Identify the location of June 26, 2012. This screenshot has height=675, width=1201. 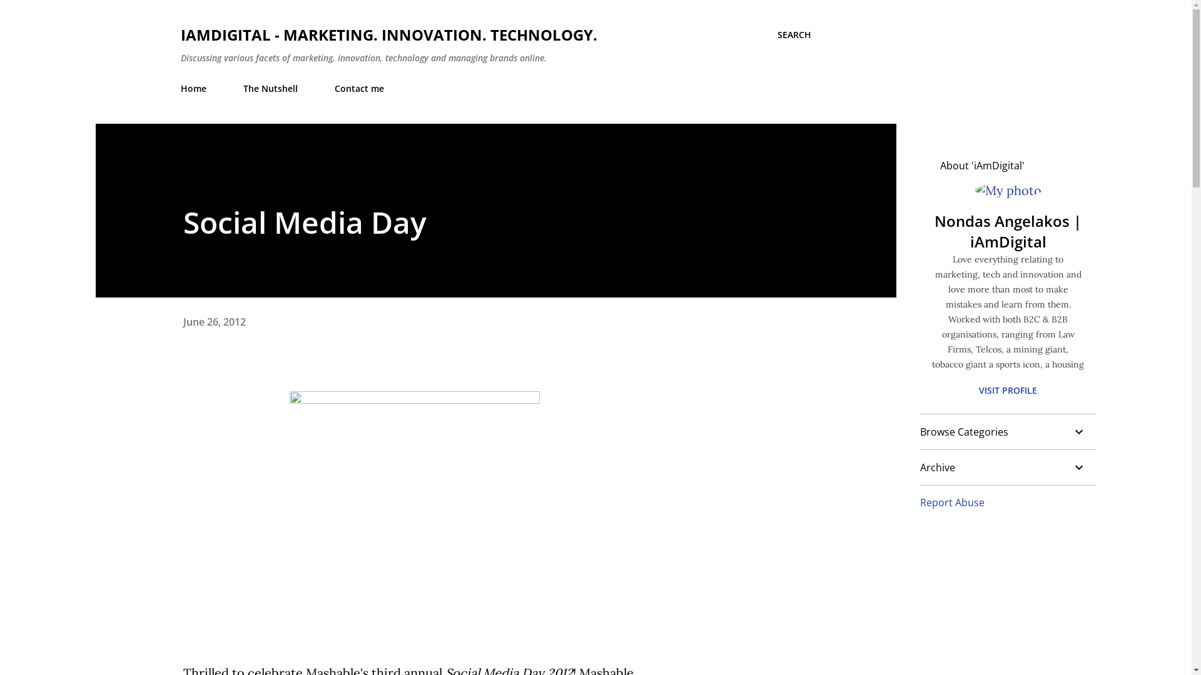
(214, 322).